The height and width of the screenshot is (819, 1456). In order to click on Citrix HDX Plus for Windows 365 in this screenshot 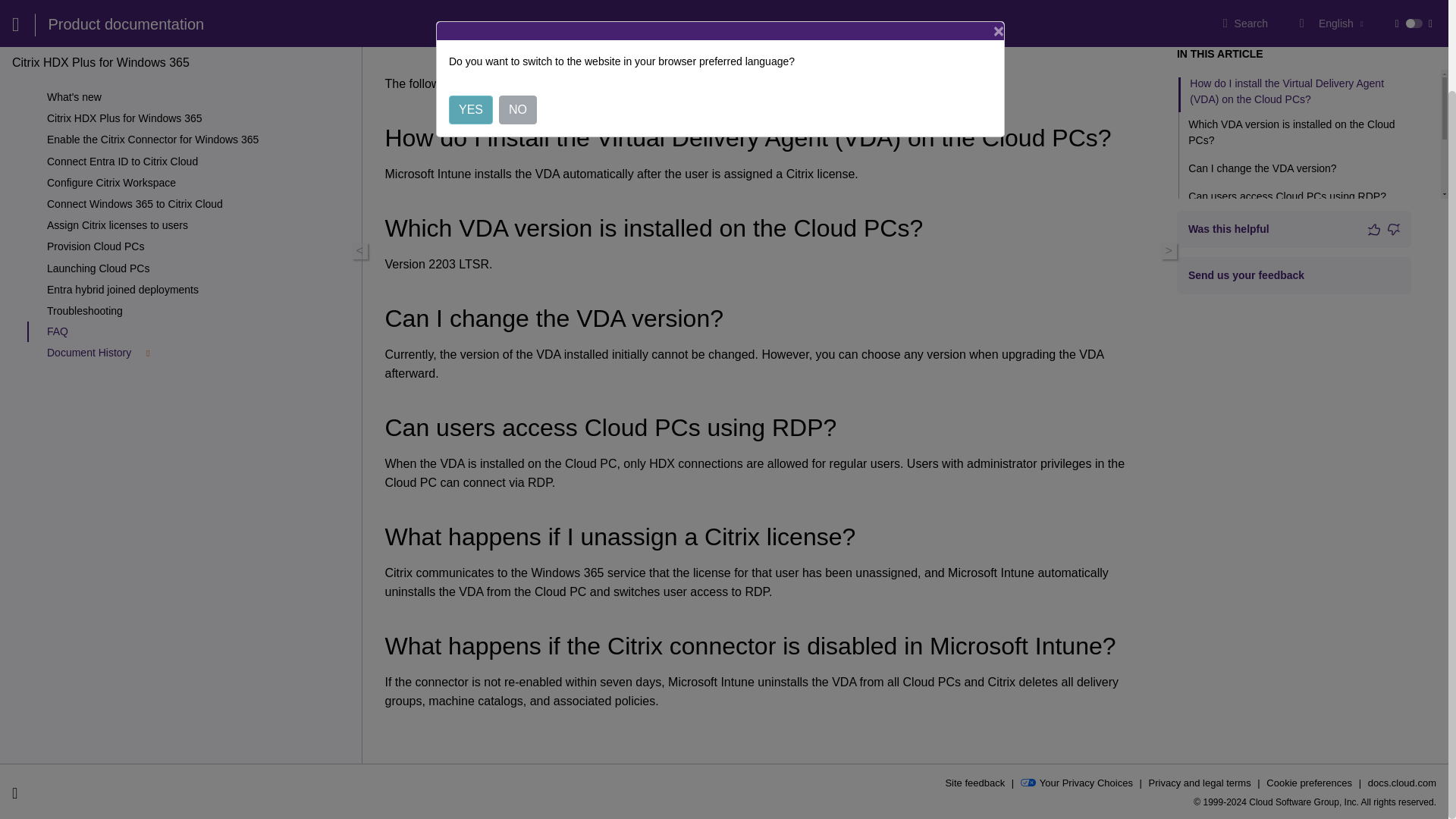, I will do `click(200, 15)`.